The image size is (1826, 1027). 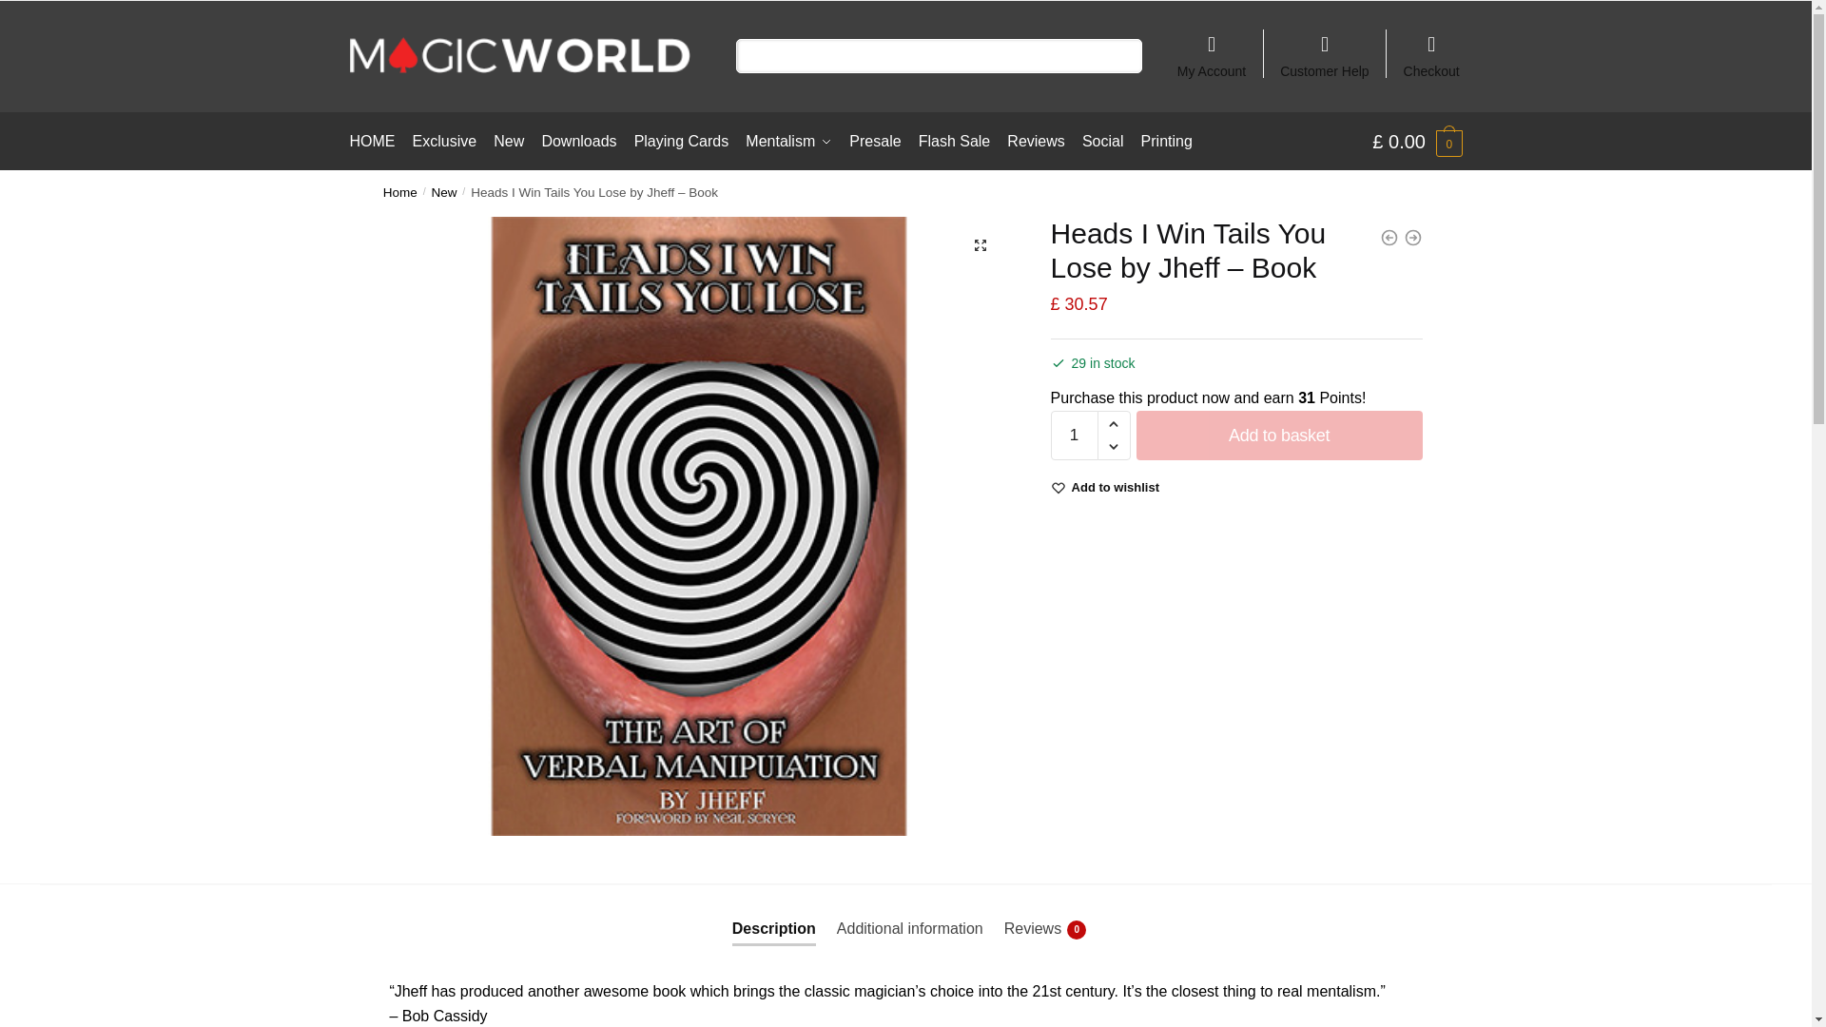 What do you see at coordinates (875, 141) in the screenshot?
I see `Presale` at bounding box center [875, 141].